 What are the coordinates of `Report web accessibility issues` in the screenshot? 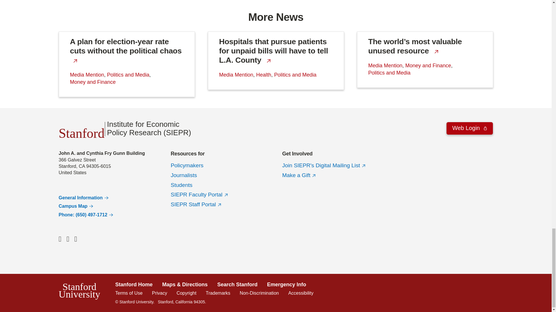 It's located at (301, 293).